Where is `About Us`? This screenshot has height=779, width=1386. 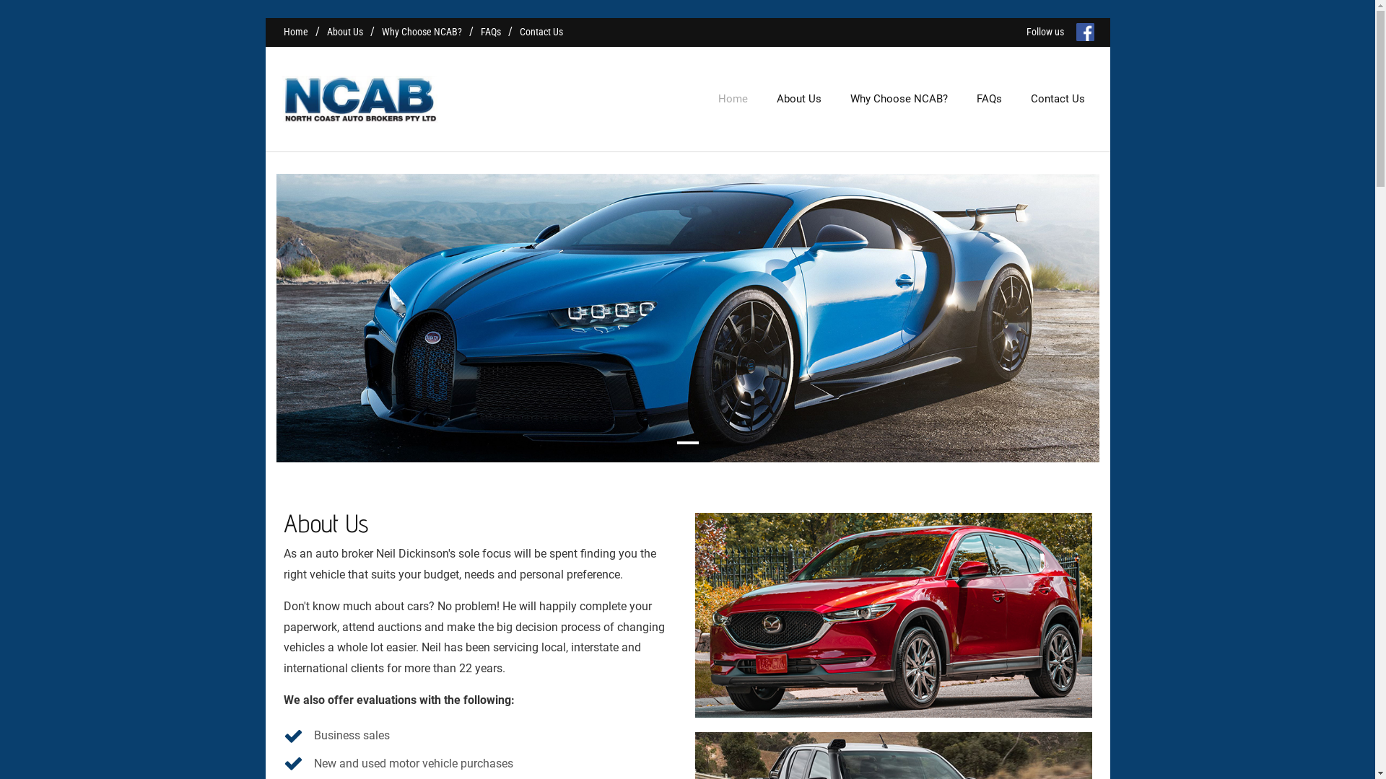
About Us is located at coordinates (344, 32).